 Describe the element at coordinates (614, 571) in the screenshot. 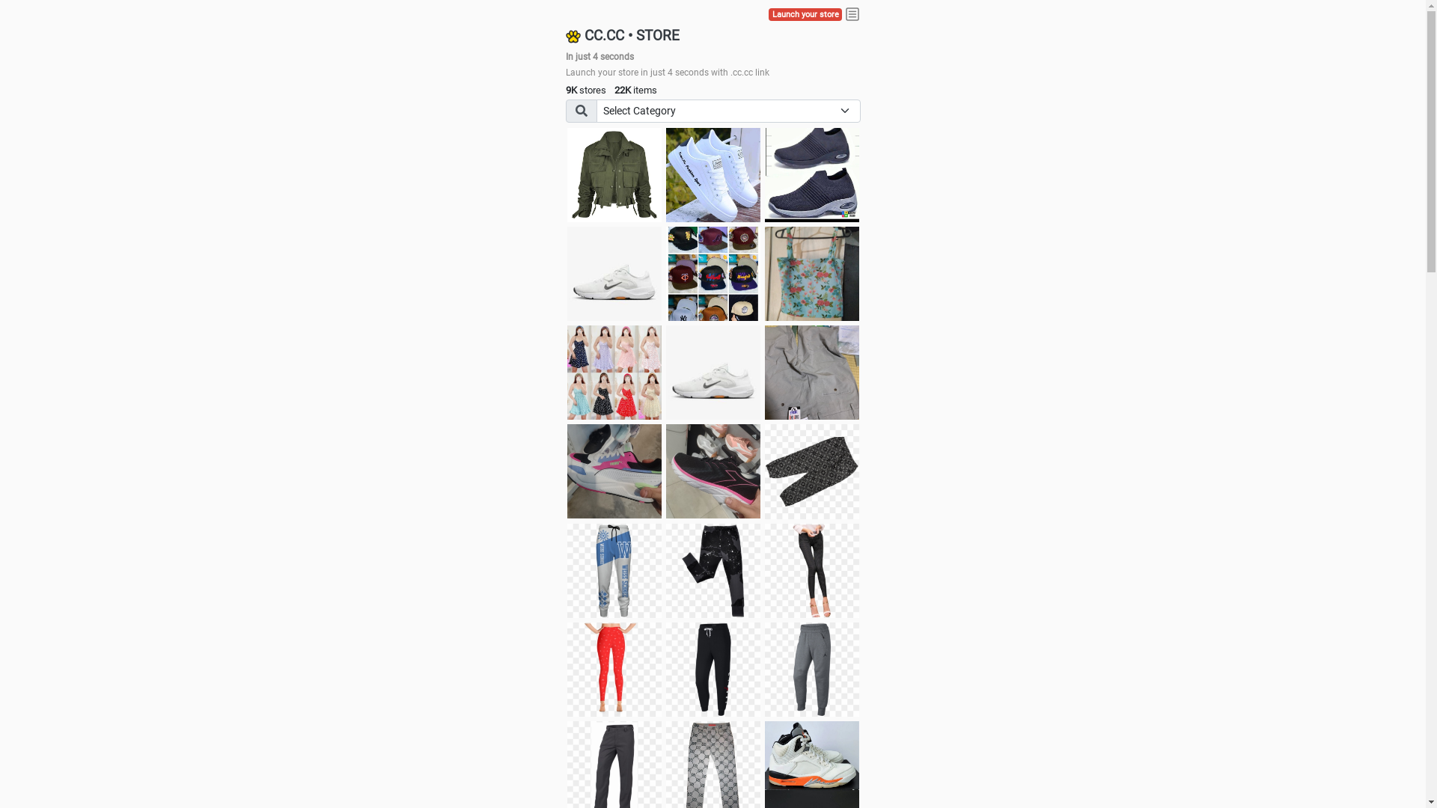

I see `Pant` at that location.